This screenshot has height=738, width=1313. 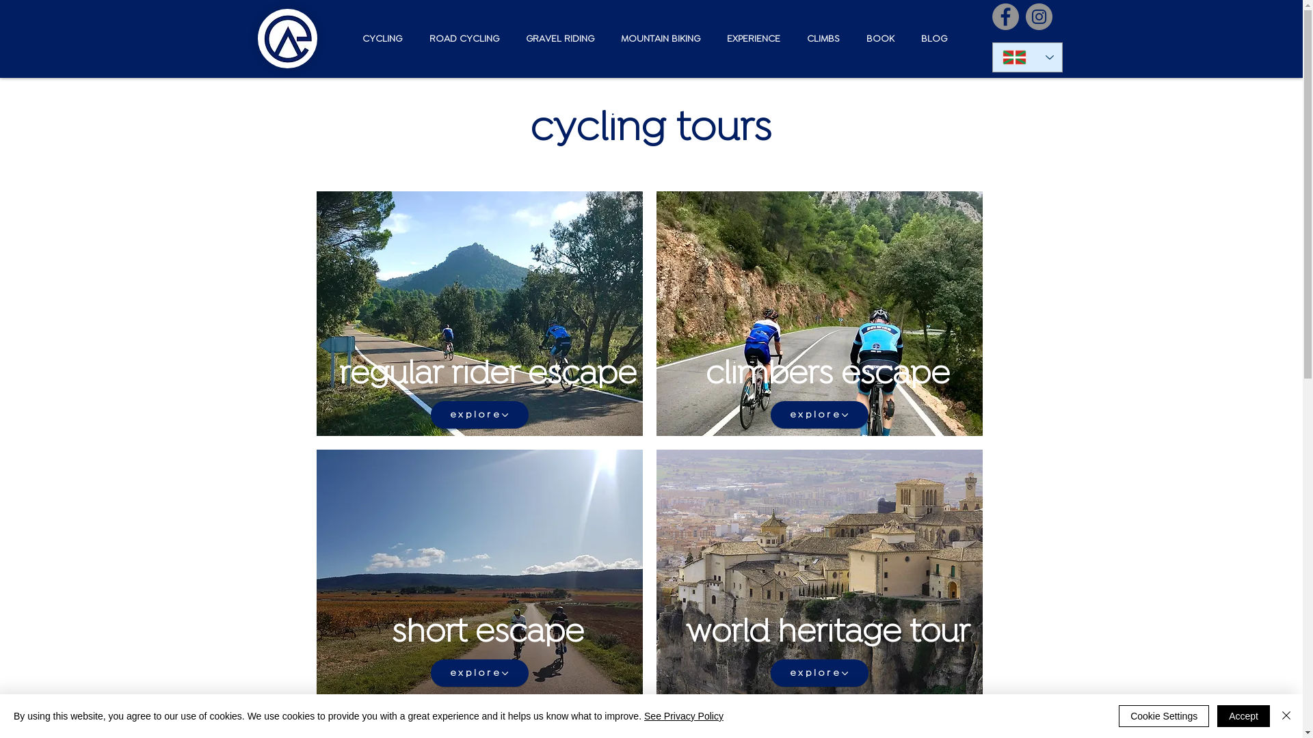 What do you see at coordinates (750, 39) in the screenshot?
I see `EXPERIENCE` at bounding box center [750, 39].